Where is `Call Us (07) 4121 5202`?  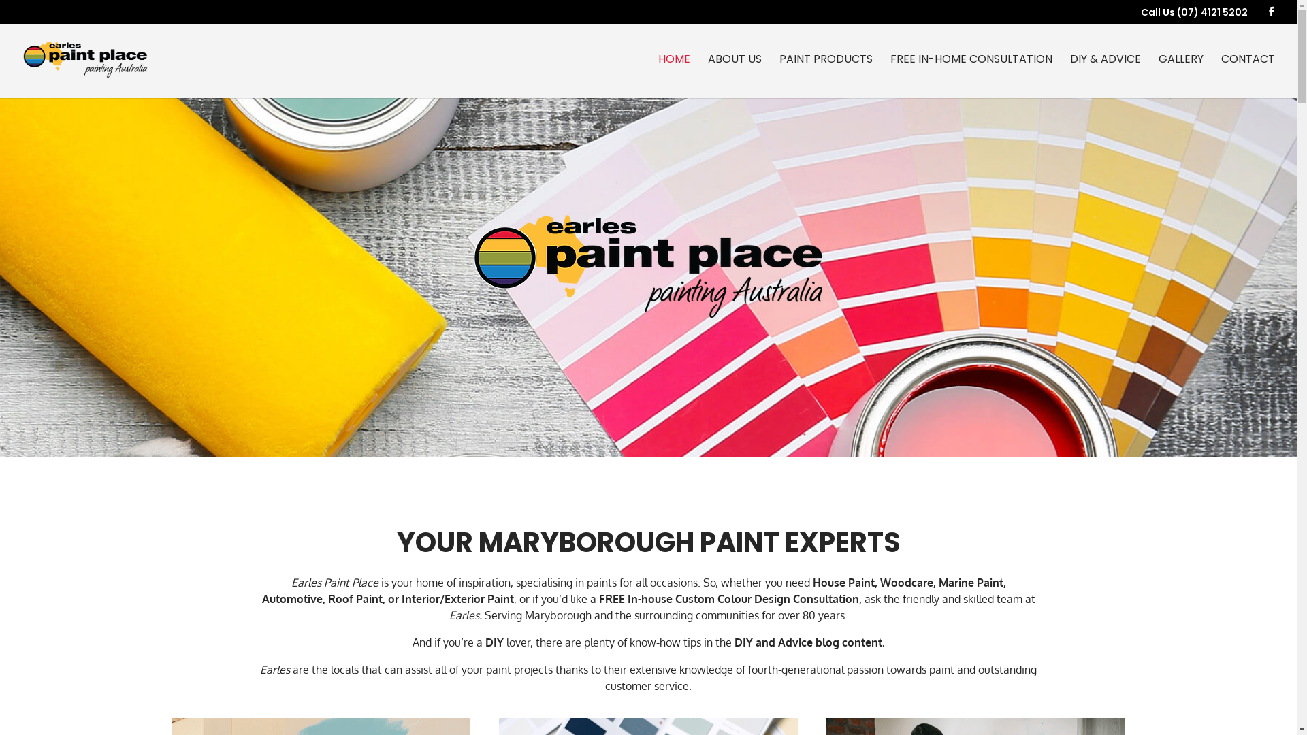 Call Us (07) 4121 5202 is located at coordinates (1194, 12).